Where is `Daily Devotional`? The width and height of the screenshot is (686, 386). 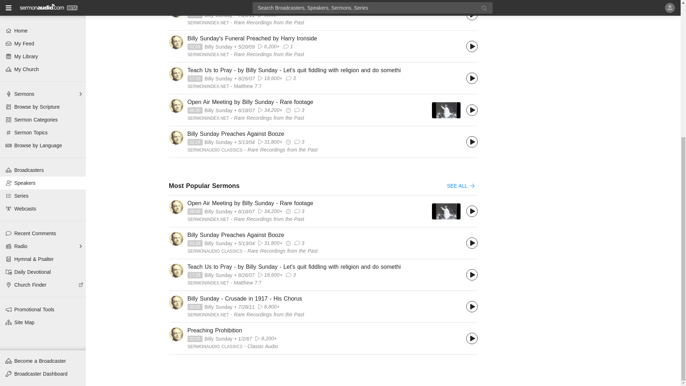 Daily Devotional is located at coordinates (43, 62).